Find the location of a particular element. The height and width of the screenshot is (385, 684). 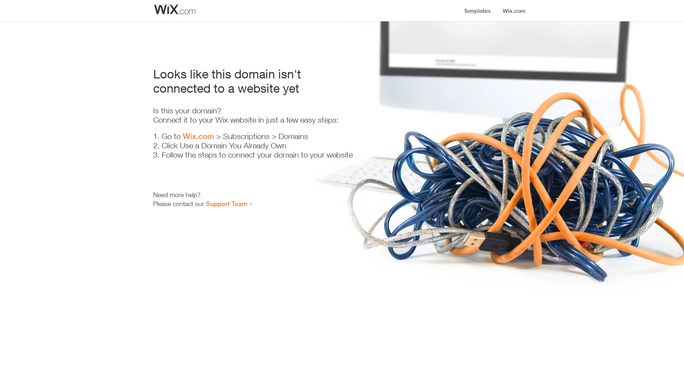

Wix.com is located at coordinates (198, 136).